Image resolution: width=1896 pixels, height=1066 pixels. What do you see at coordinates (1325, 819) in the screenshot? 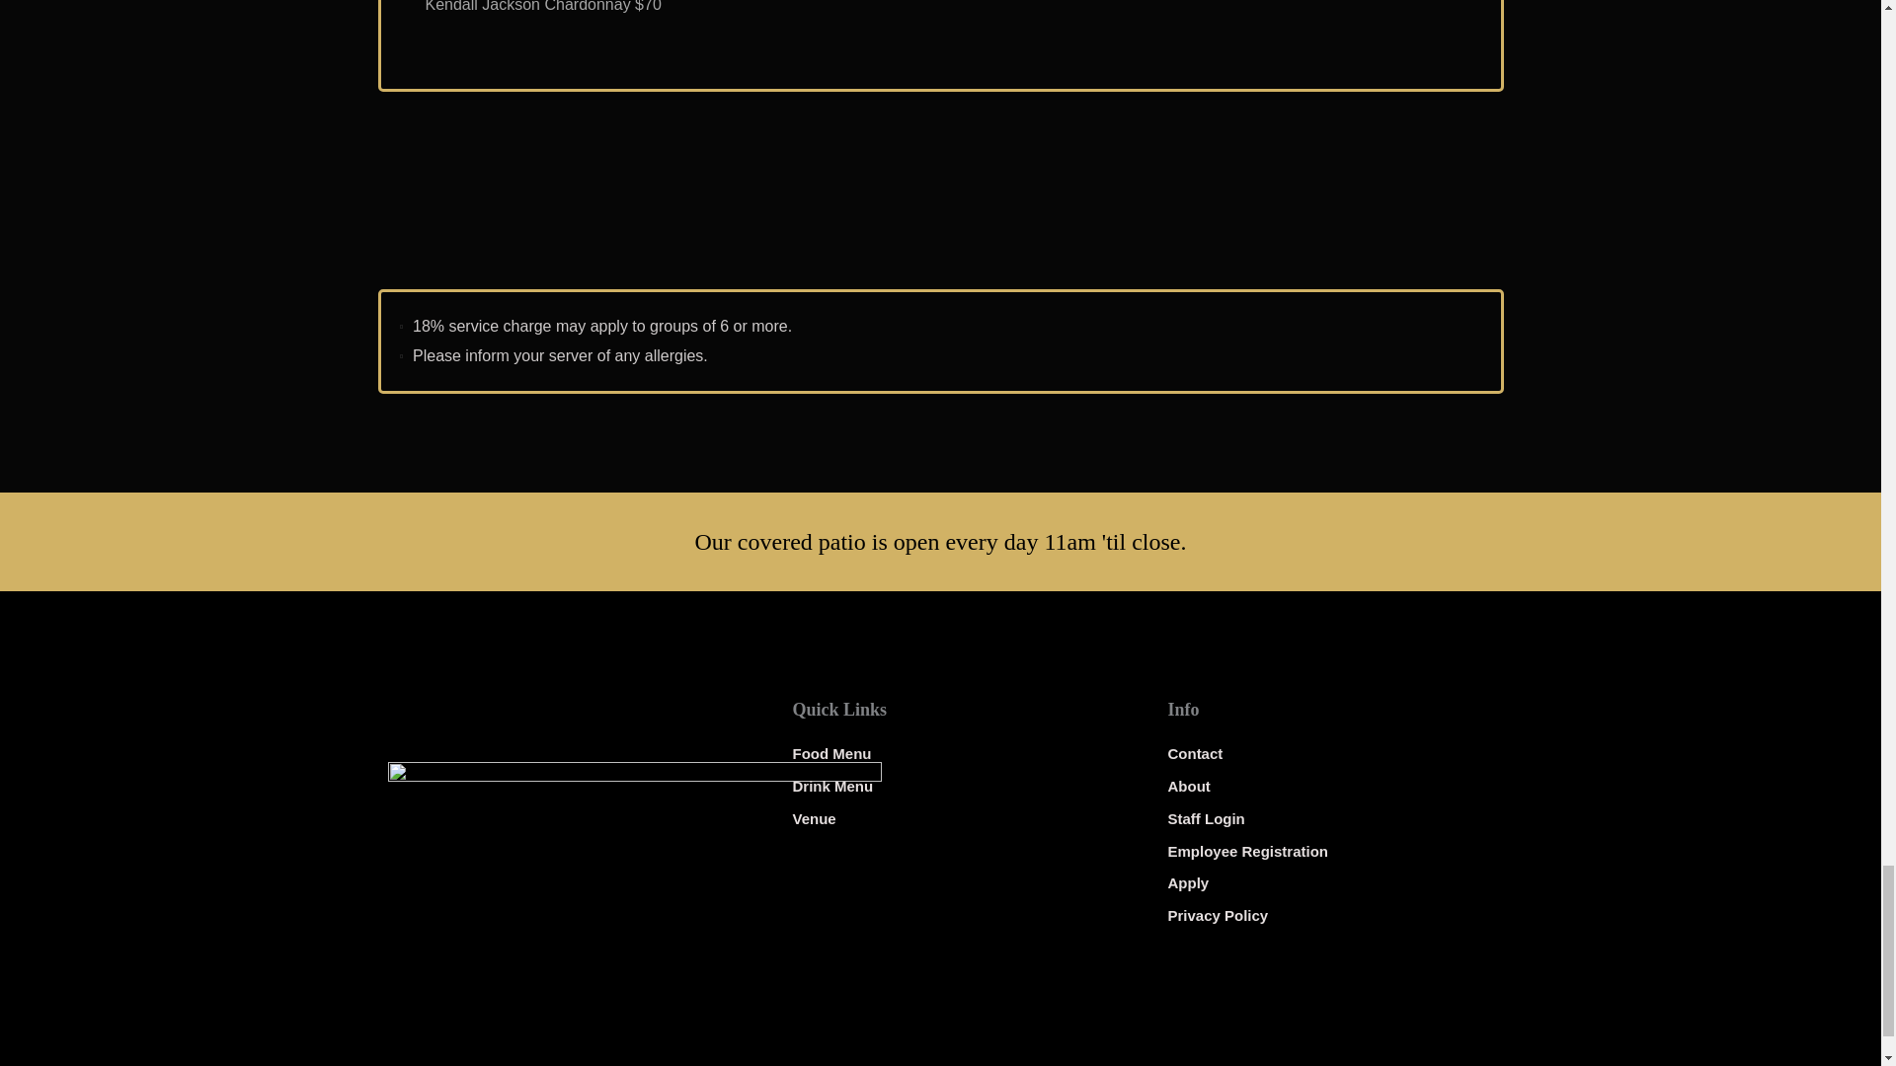
I see `Staff Login` at bounding box center [1325, 819].